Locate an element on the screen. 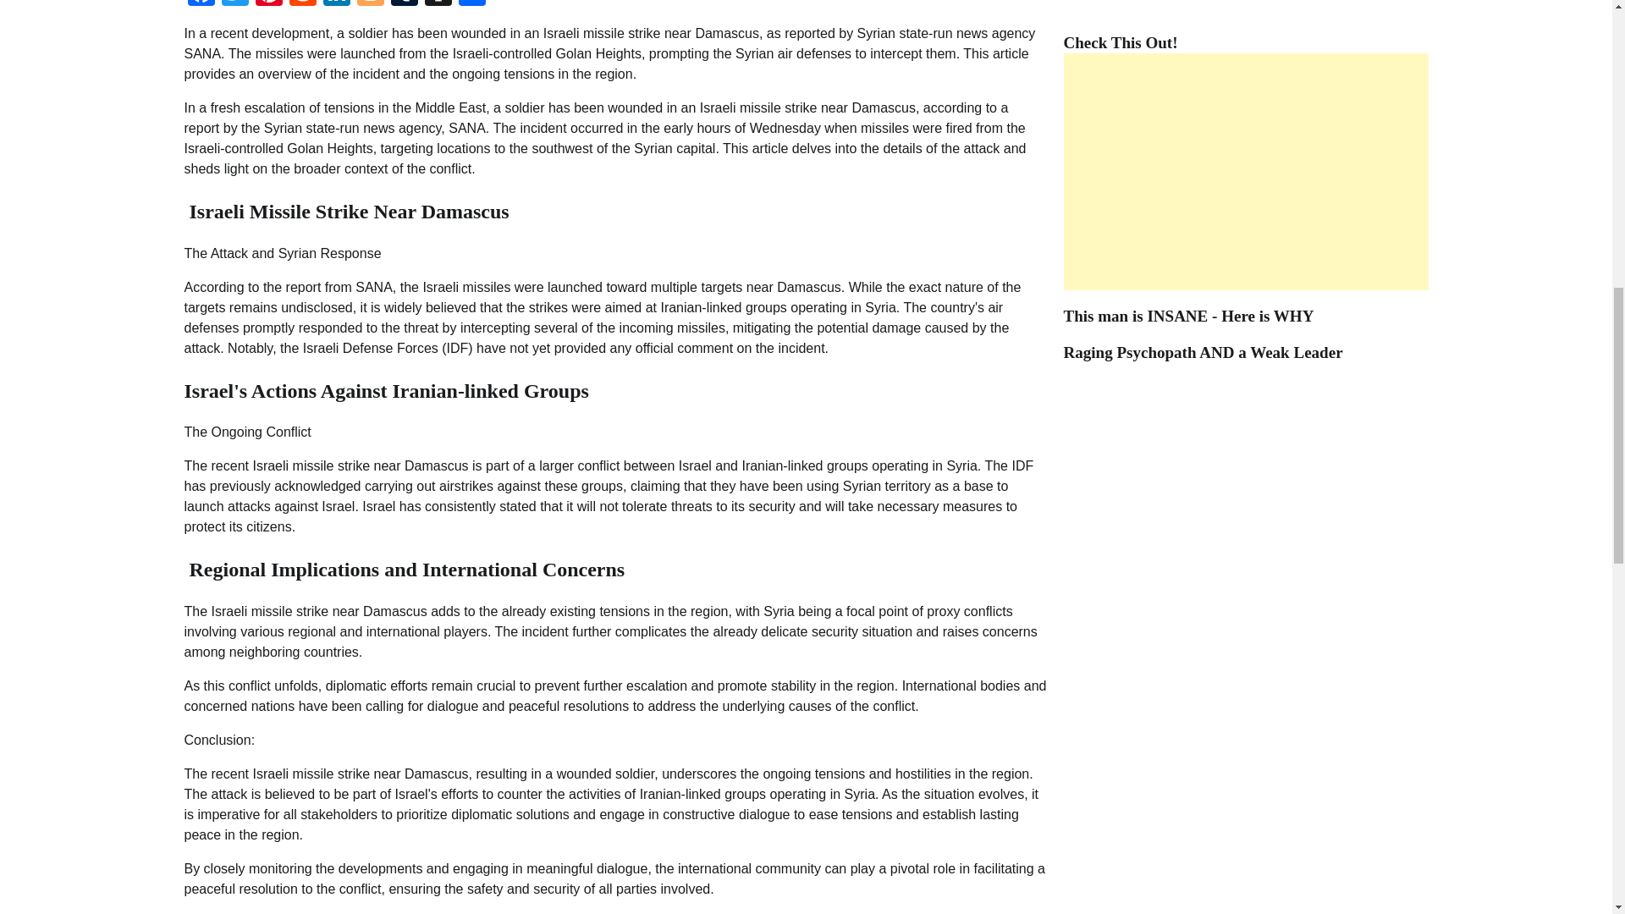 This screenshot has height=914, width=1625. Reddit is located at coordinates (303, 5).